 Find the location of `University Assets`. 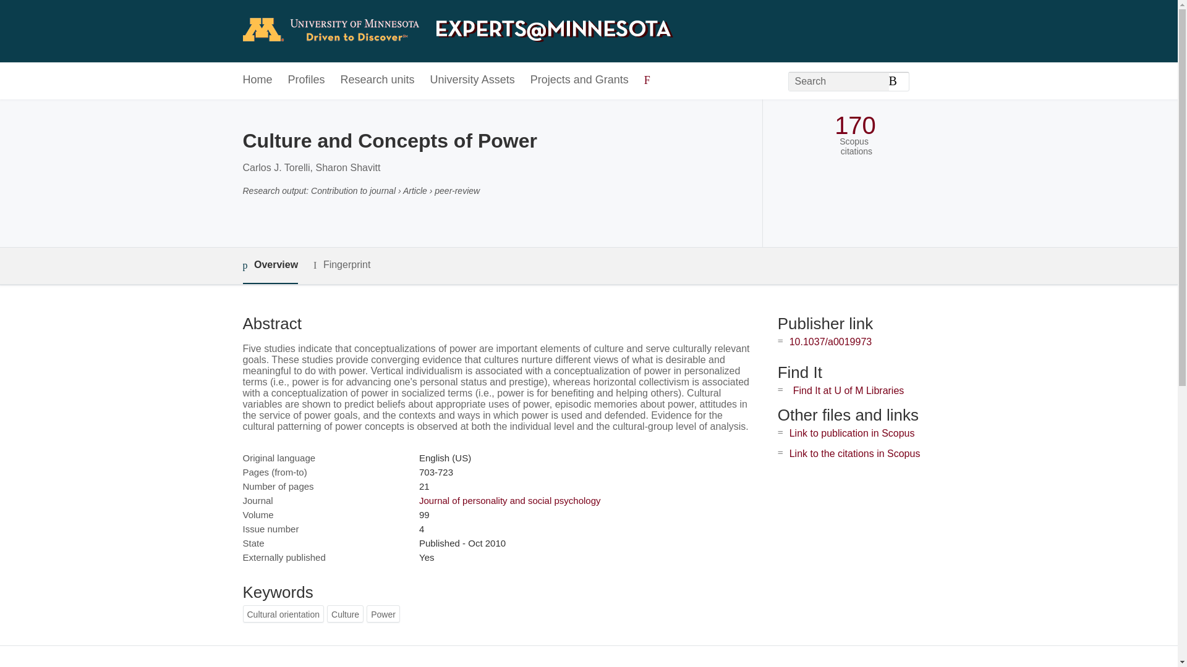

University Assets is located at coordinates (472, 80).